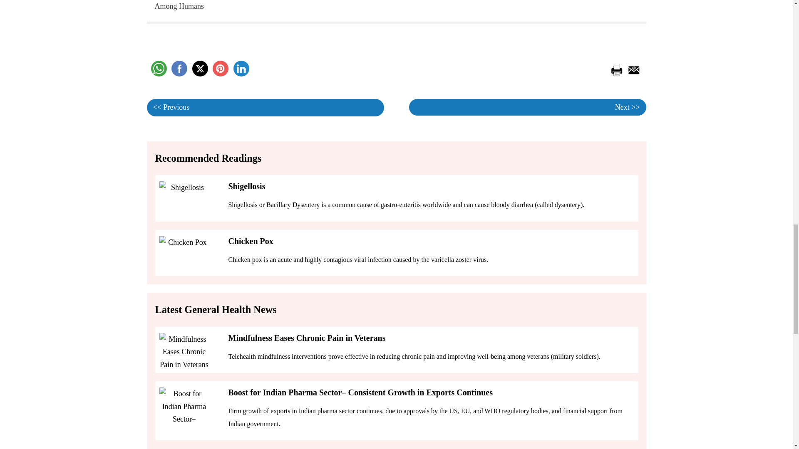 The width and height of the screenshot is (799, 449). What do you see at coordinates (615, 69) in the screenshot?
I see `Print This Page` at bounding box center [615, 69].